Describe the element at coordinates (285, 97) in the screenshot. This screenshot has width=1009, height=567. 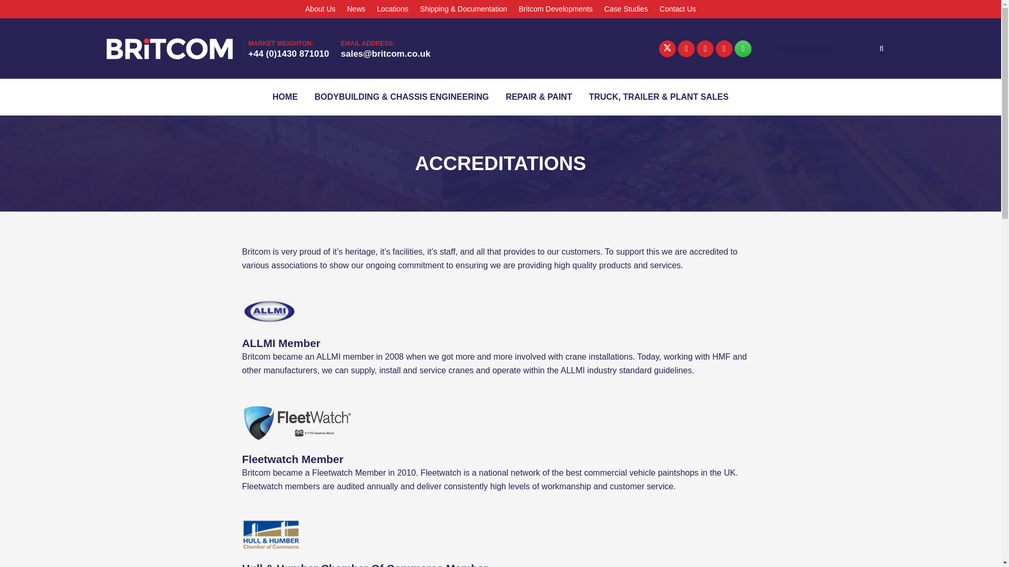
I see `HOME` at that location.